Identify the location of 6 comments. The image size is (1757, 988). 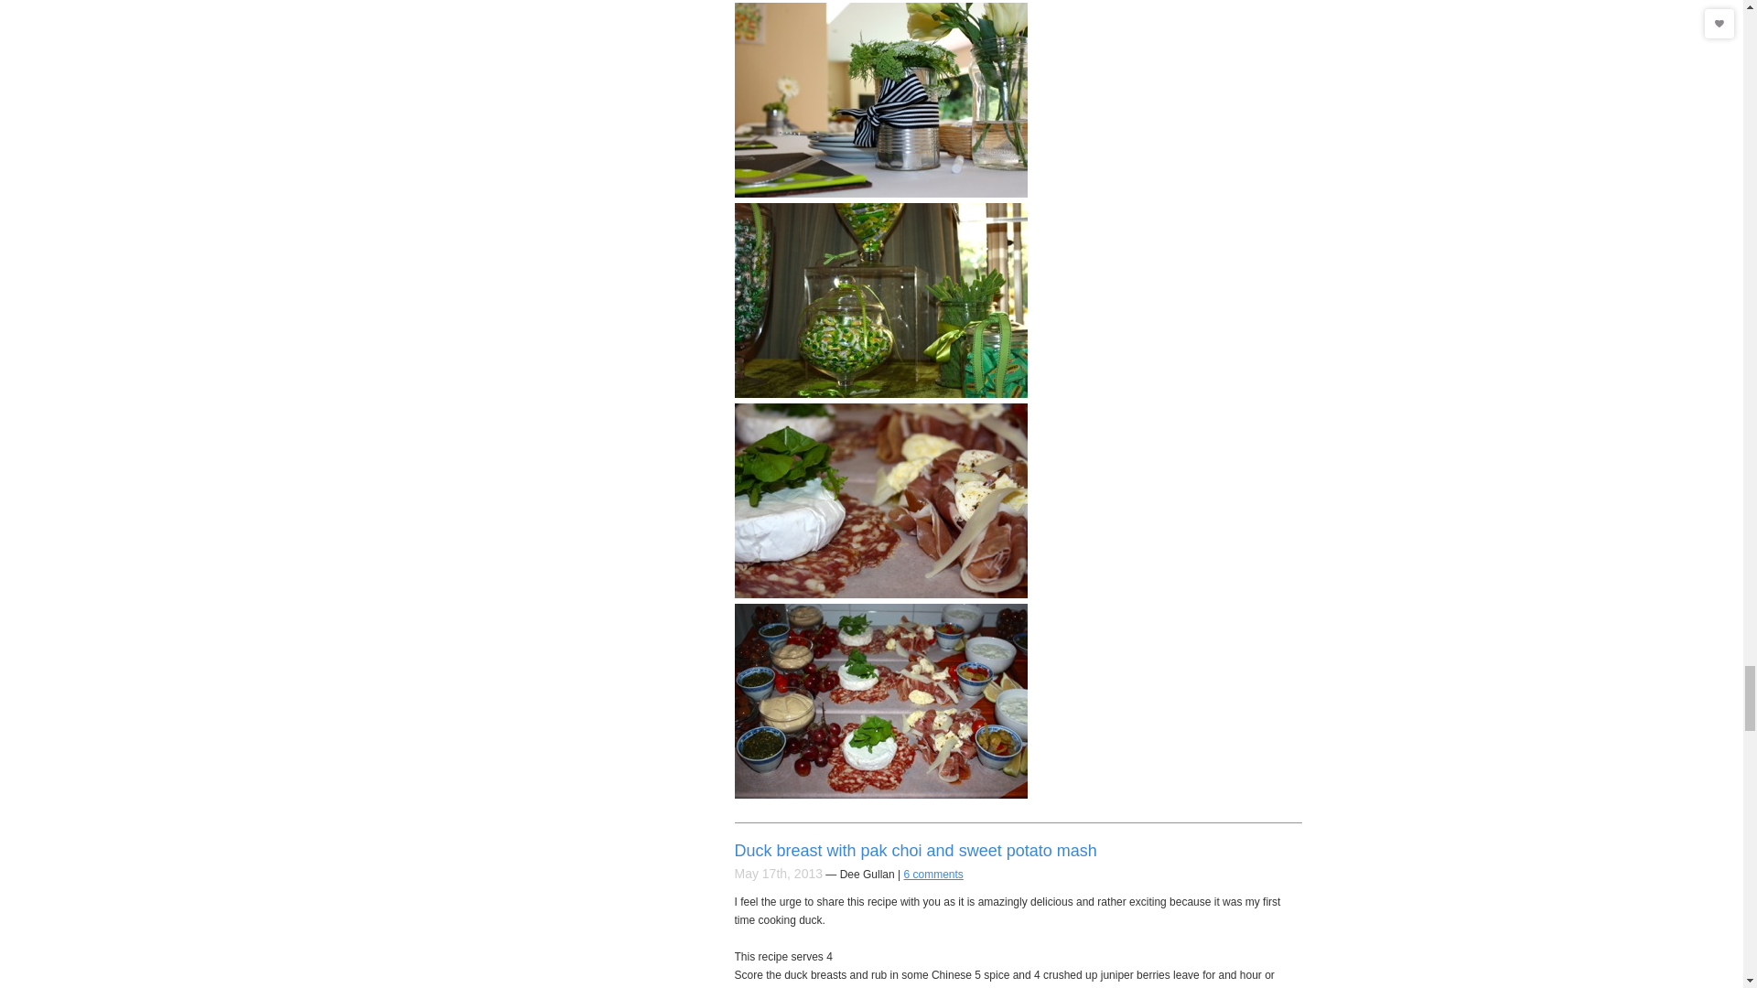
(933, 875).